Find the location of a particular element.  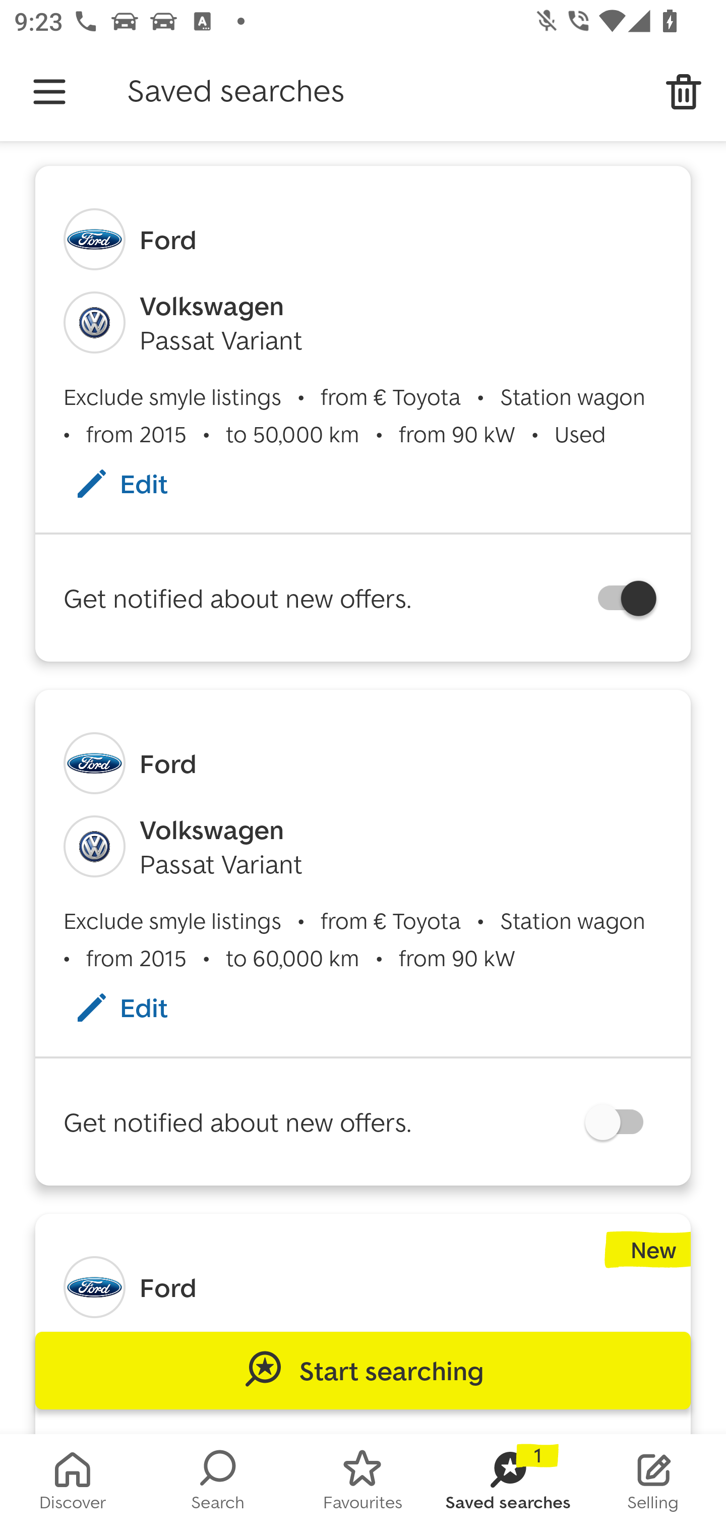

Delete vehicles is located at coordinates (684, 92).